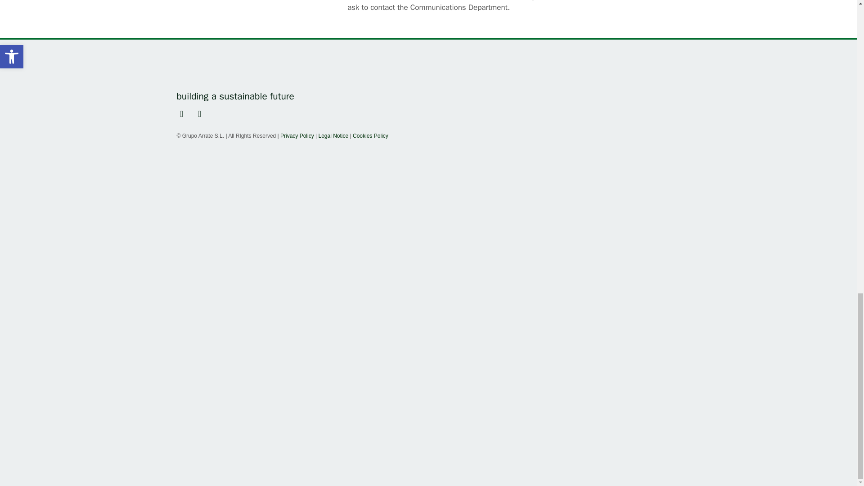  I want to click on Scroll back to top, so click(835, 164).